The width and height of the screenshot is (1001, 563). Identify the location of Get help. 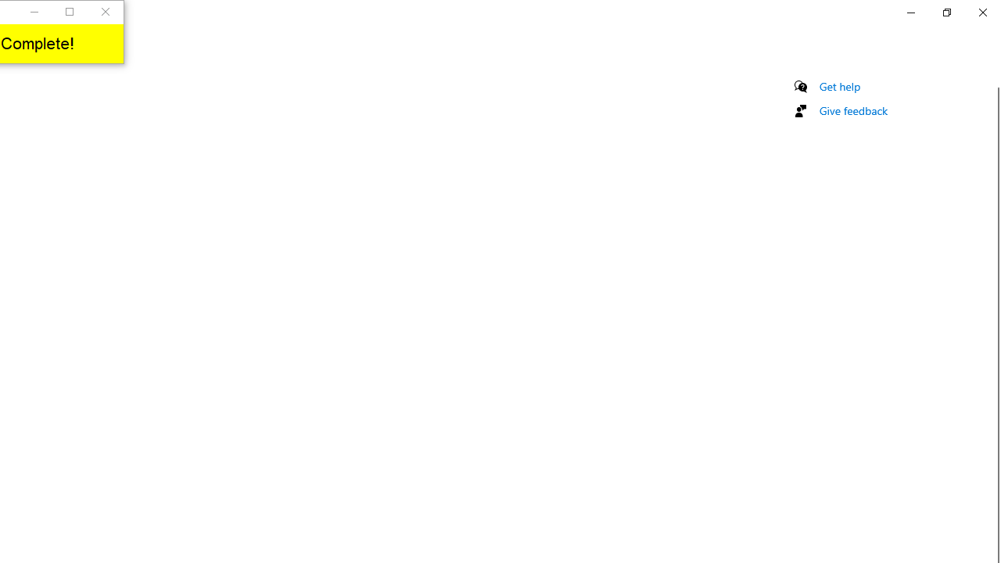
(840, 166).